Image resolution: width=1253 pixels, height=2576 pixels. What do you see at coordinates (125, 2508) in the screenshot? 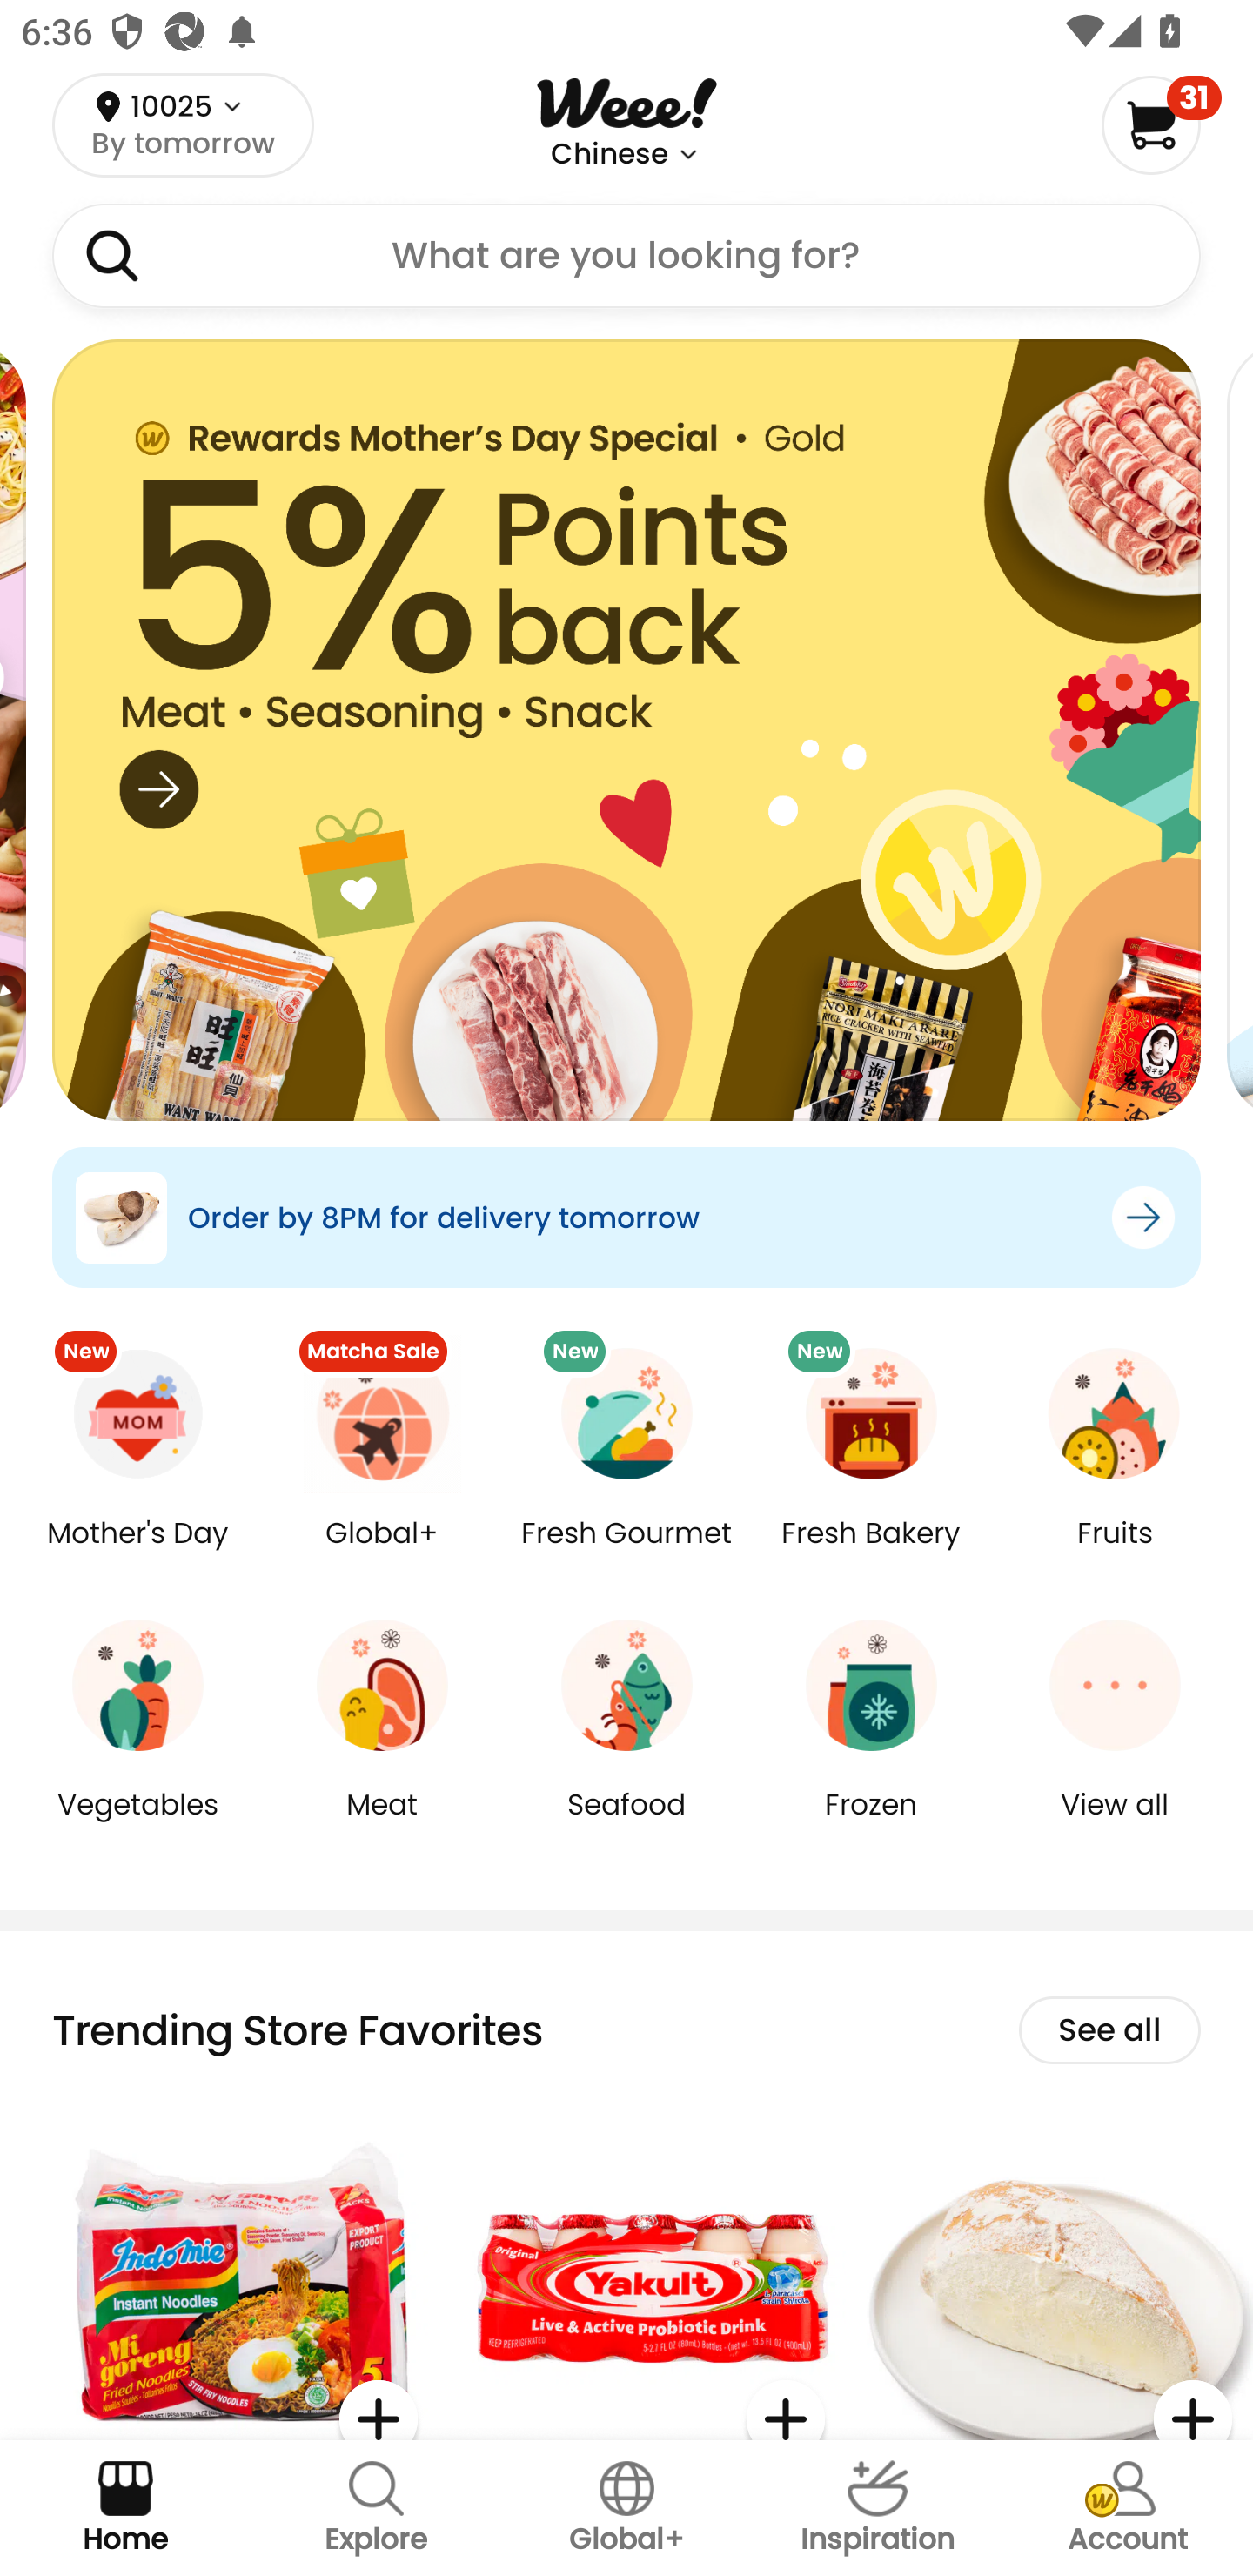
I see `Home` at bounding box center [125, 2508].